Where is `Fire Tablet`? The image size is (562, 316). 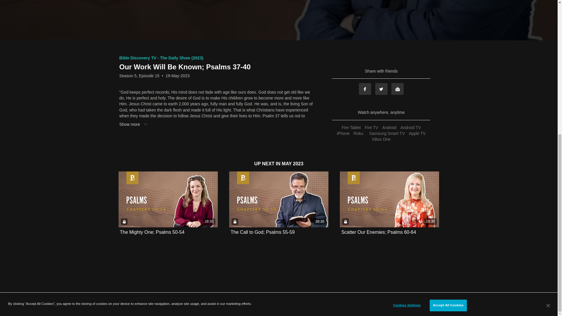 Fire Tablet is located at coordinates (351, 127).